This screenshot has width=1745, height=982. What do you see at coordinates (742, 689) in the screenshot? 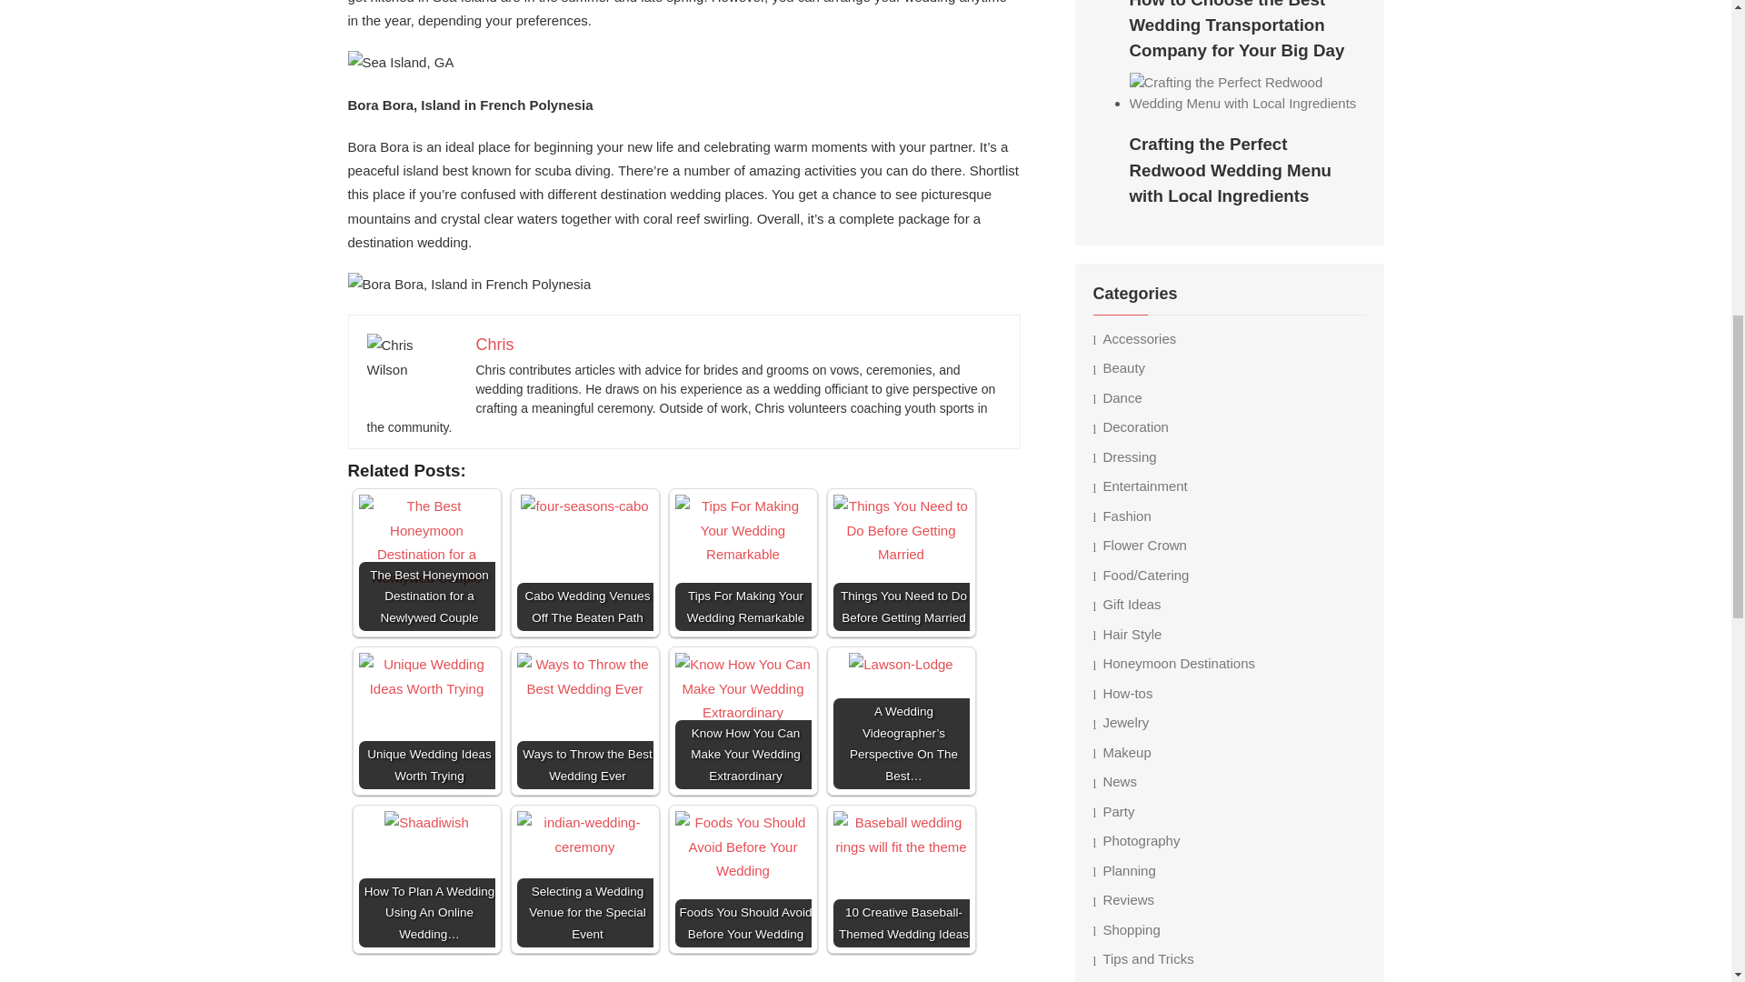
I see `Know How You Can Make Your Wedding Extraordinary` at bounding box center [742, 689].